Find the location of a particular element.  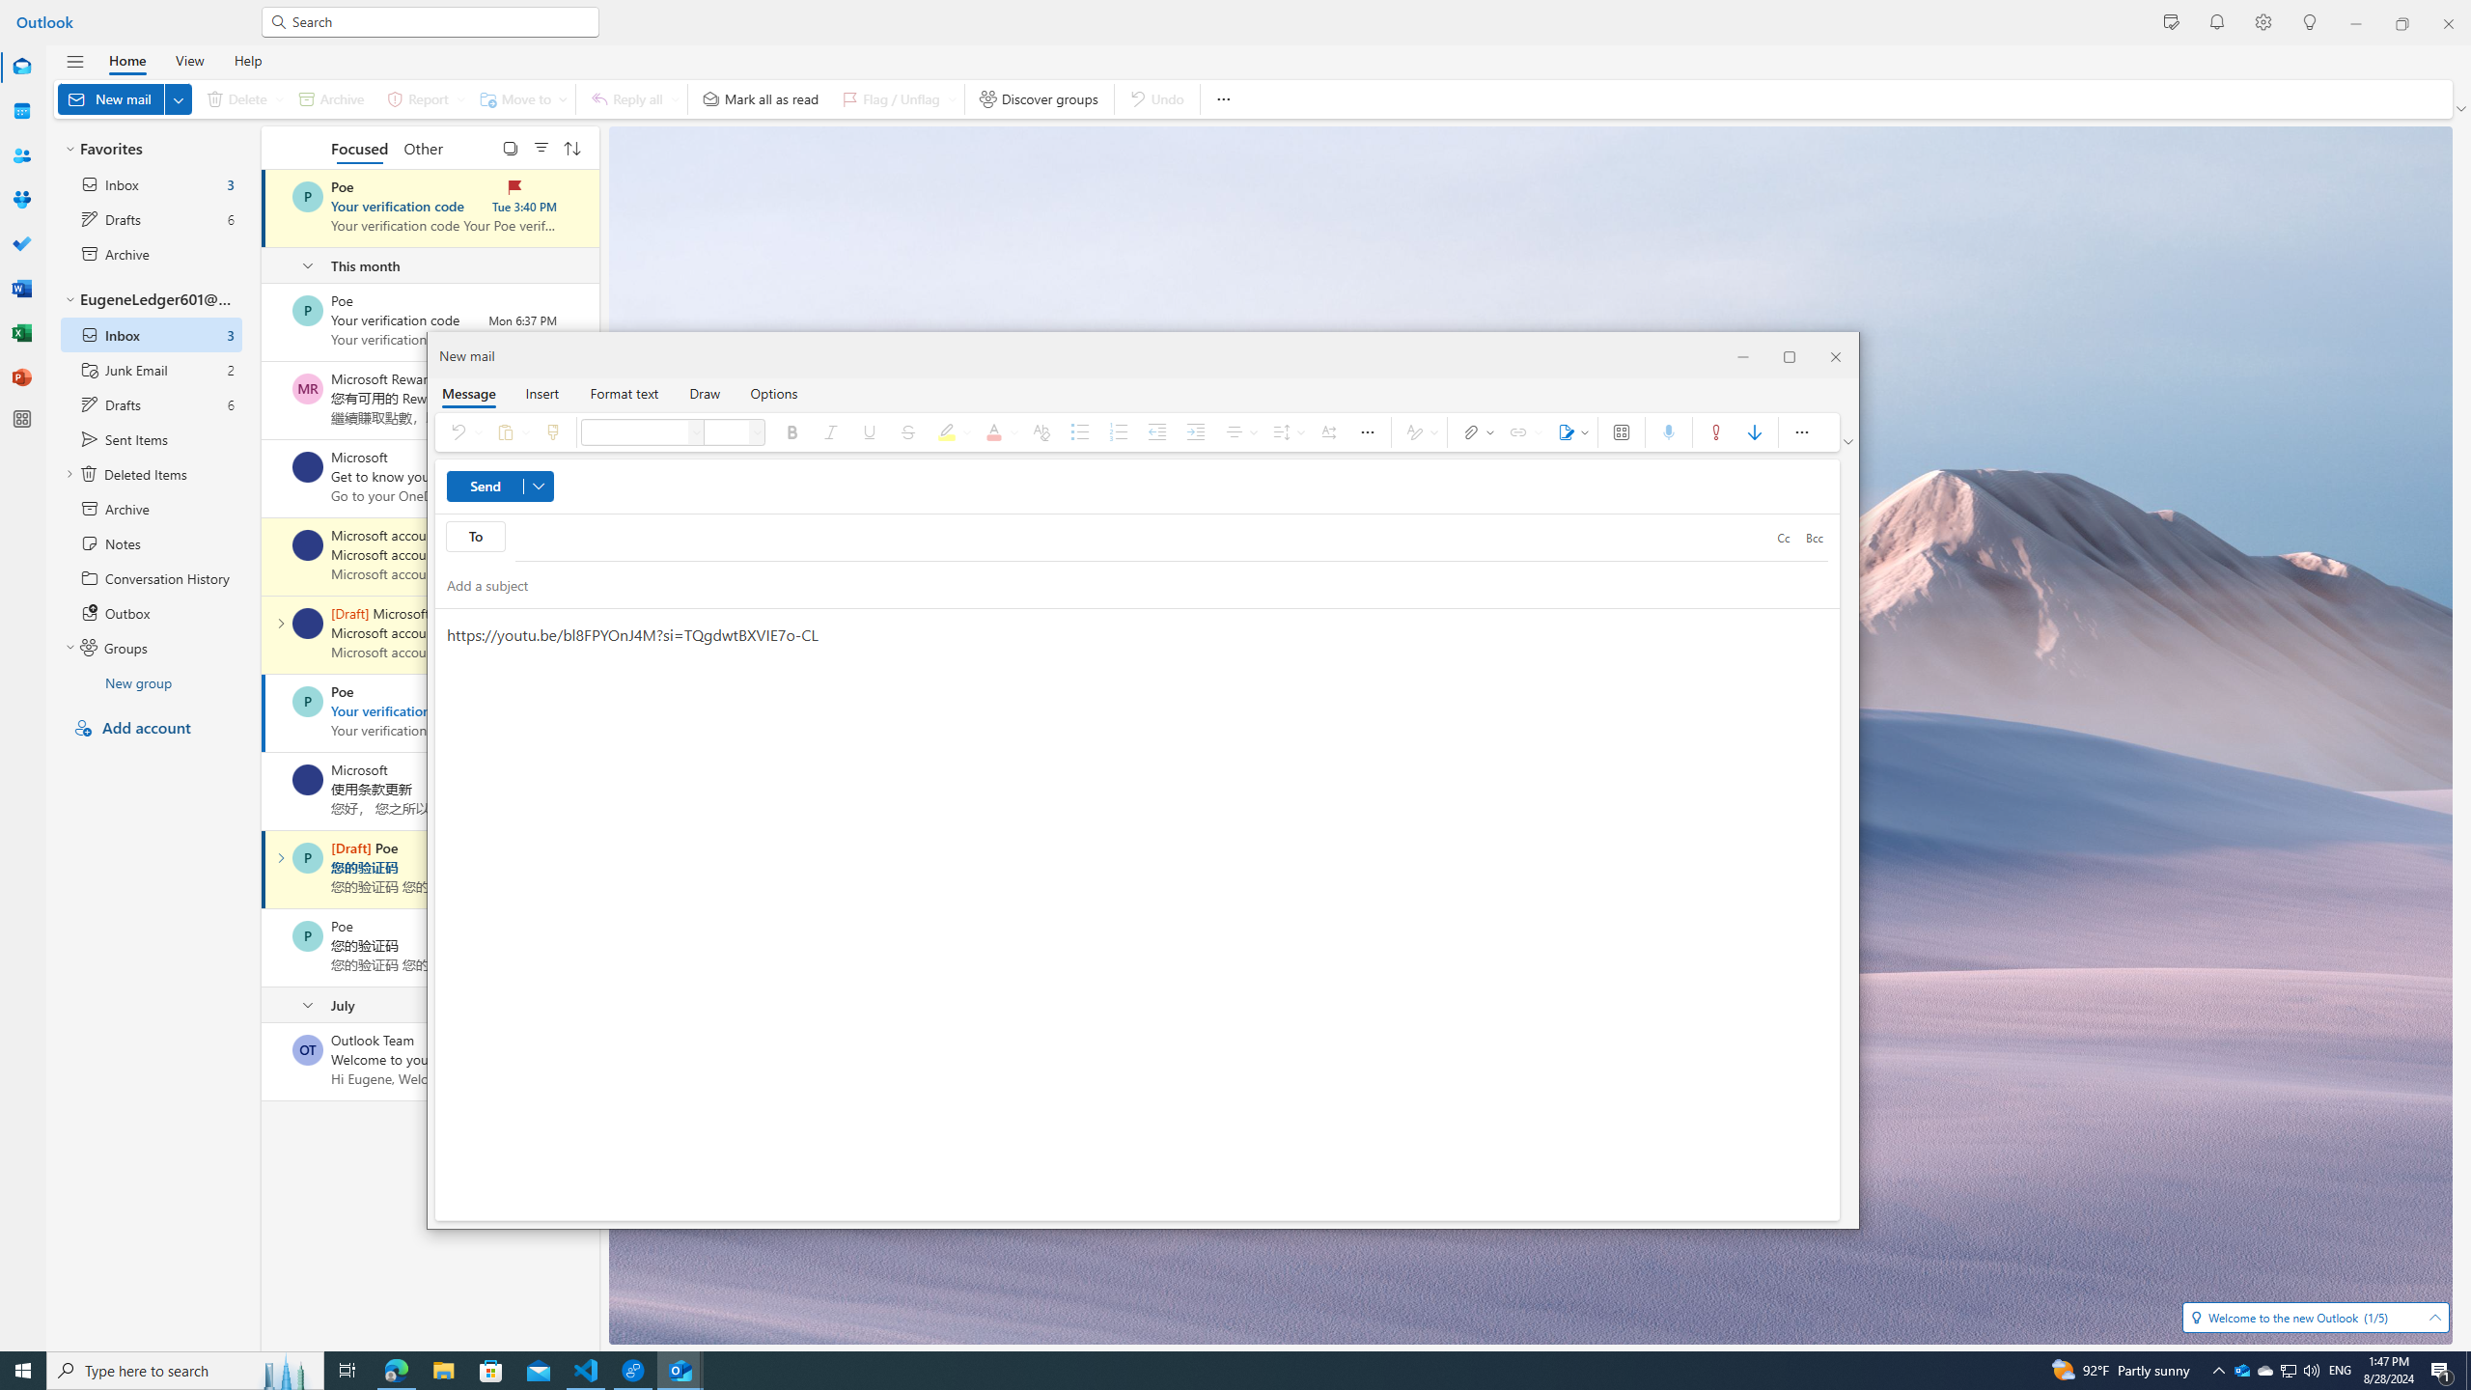

Outlook Team is located at coordinates (307, 1050).